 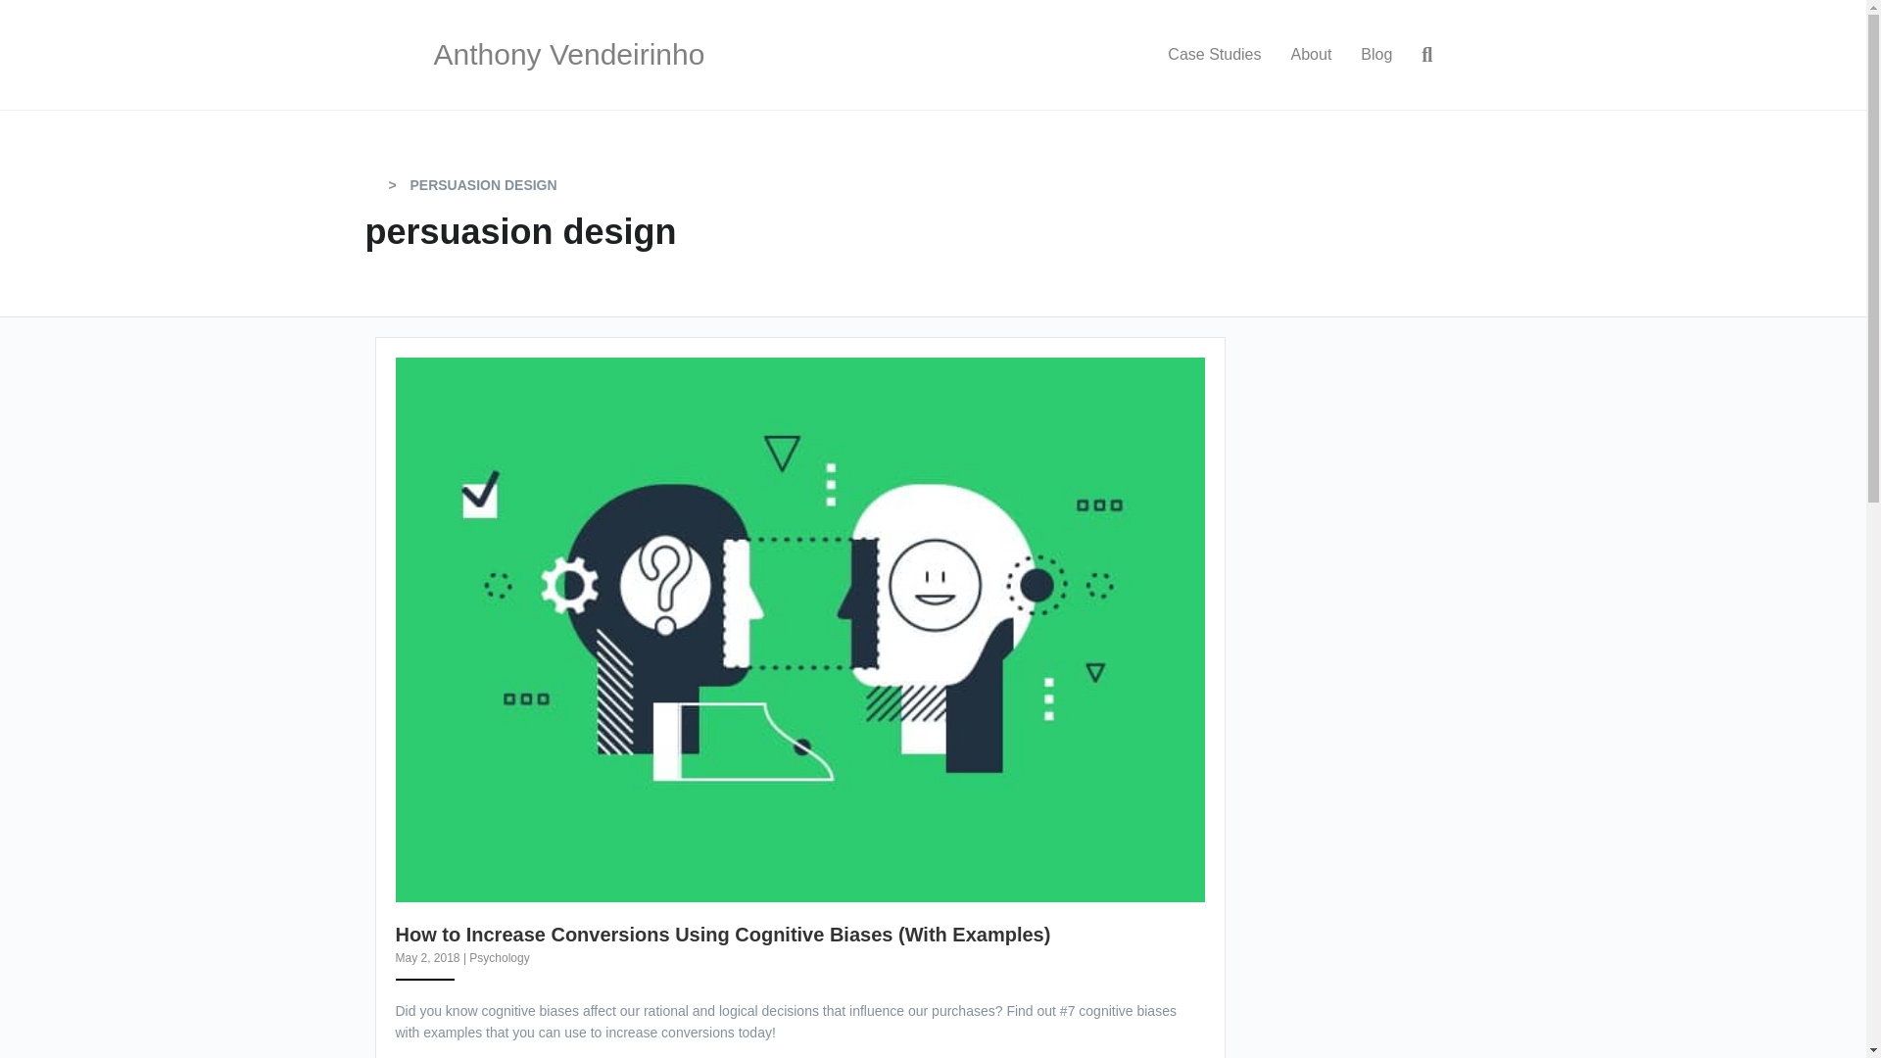 I want to click on Read More, so click(x=433, y=1056).